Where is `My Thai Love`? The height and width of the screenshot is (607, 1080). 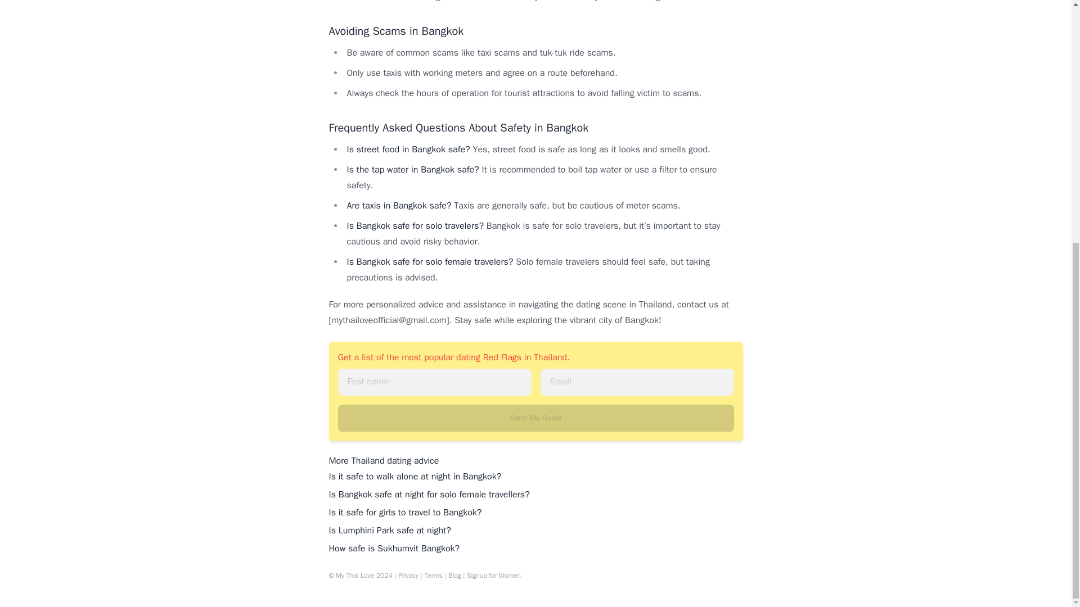 My Thai Love is located at coordinates (354, 576).